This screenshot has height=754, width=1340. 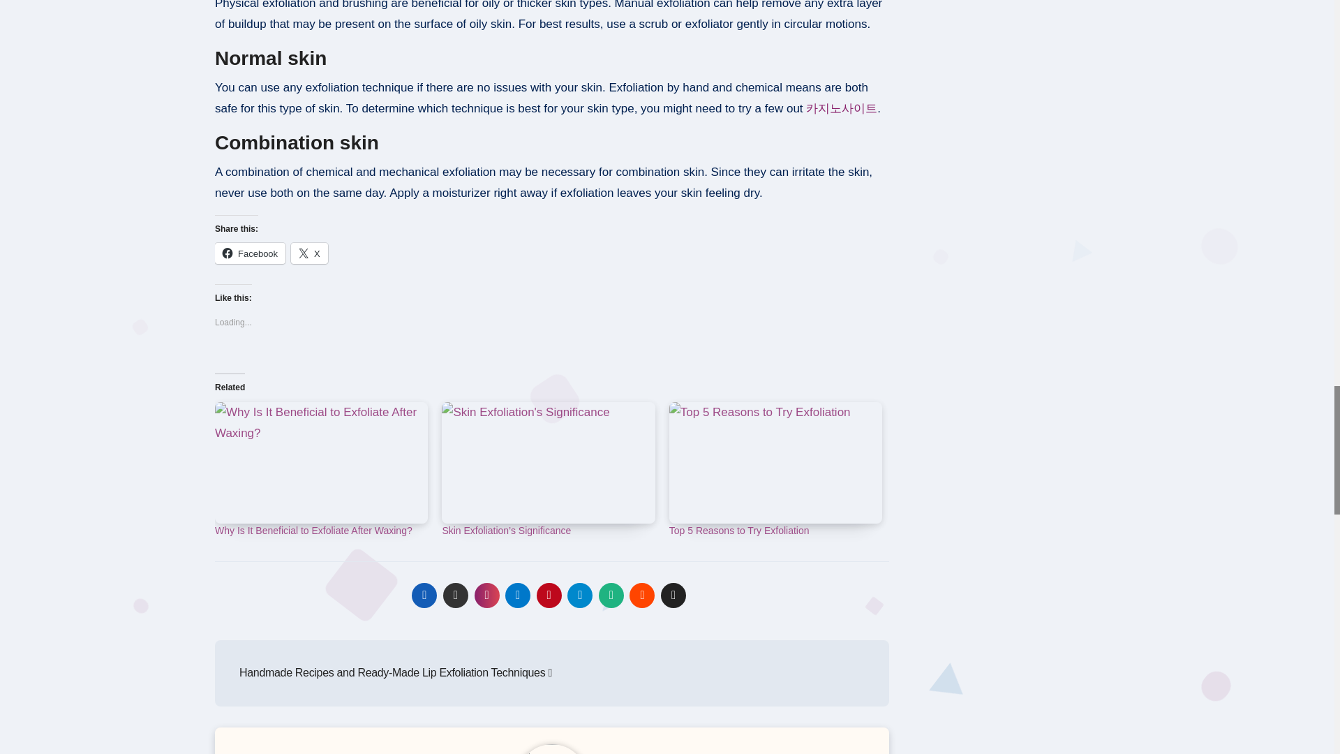 What do you see at coordinates (738, 530) in the screenshot?
I see `Top 5 Reasons to Try Exfoliation` at bounding box center [738, 530].